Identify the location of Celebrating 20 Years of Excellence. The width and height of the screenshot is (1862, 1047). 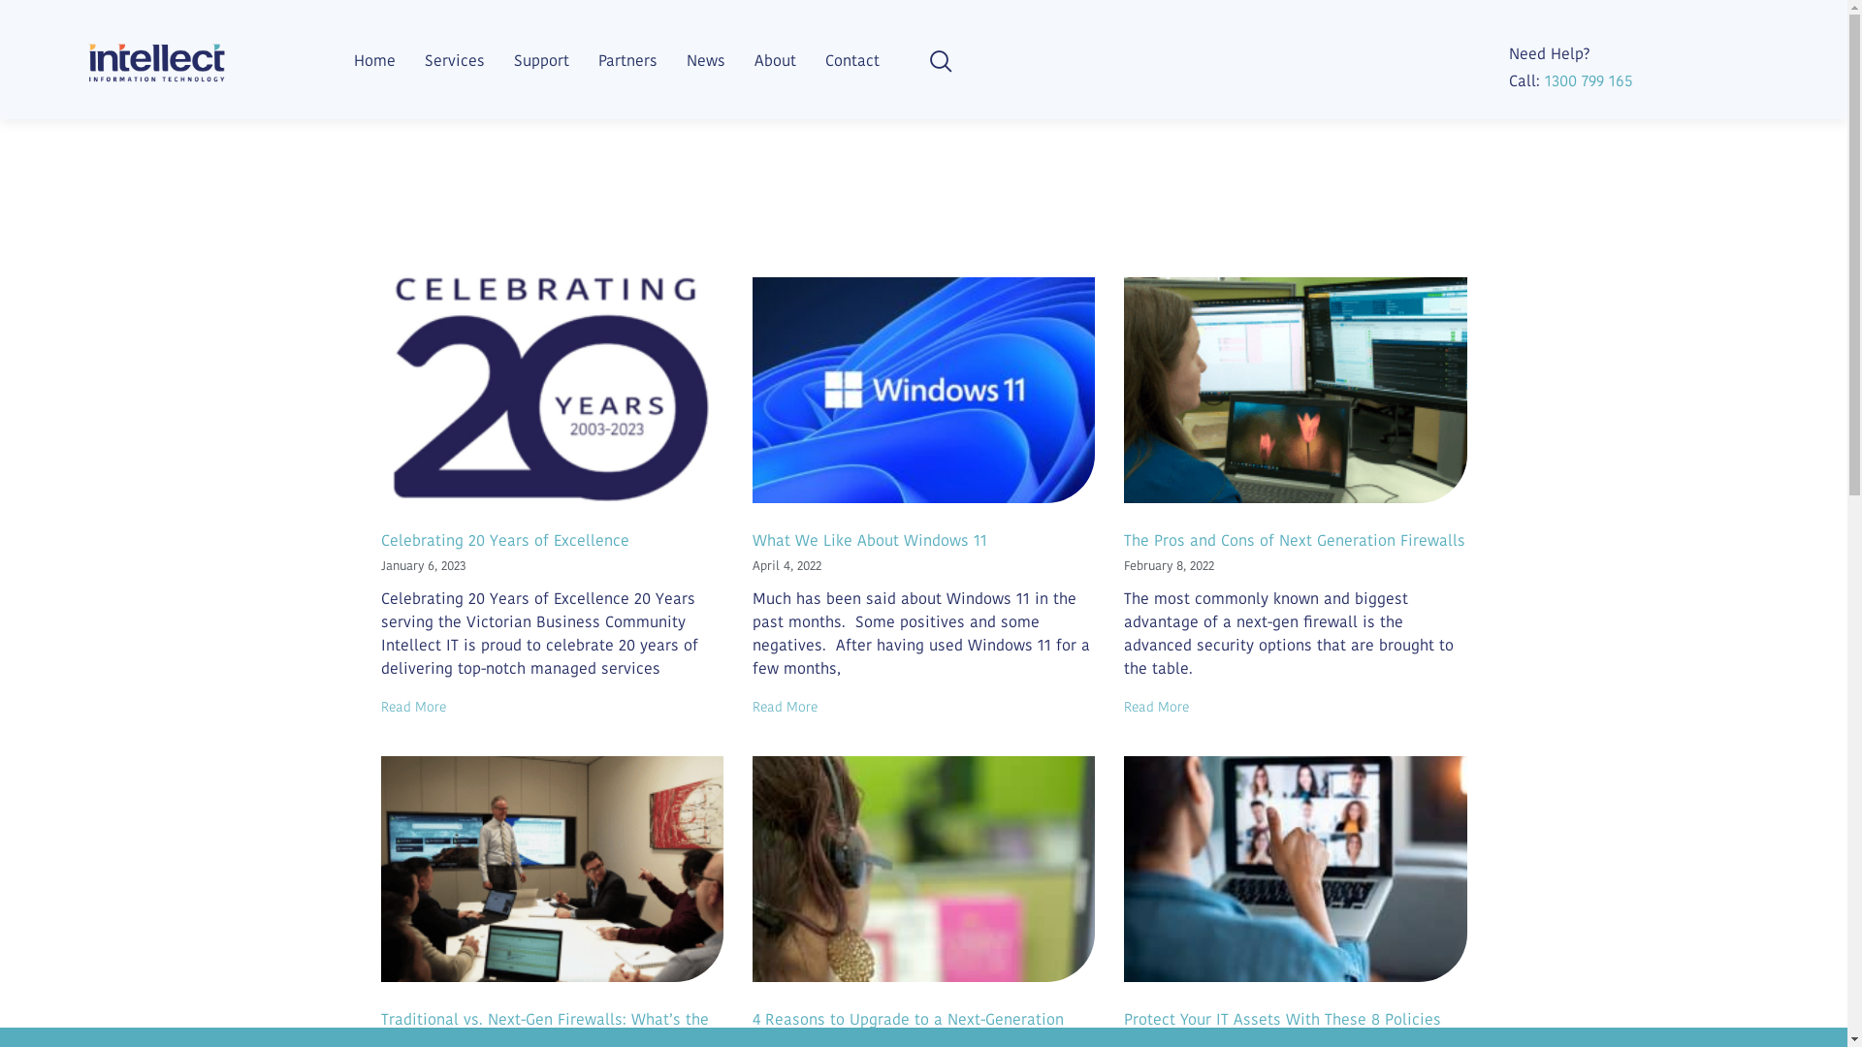
(504, 541).